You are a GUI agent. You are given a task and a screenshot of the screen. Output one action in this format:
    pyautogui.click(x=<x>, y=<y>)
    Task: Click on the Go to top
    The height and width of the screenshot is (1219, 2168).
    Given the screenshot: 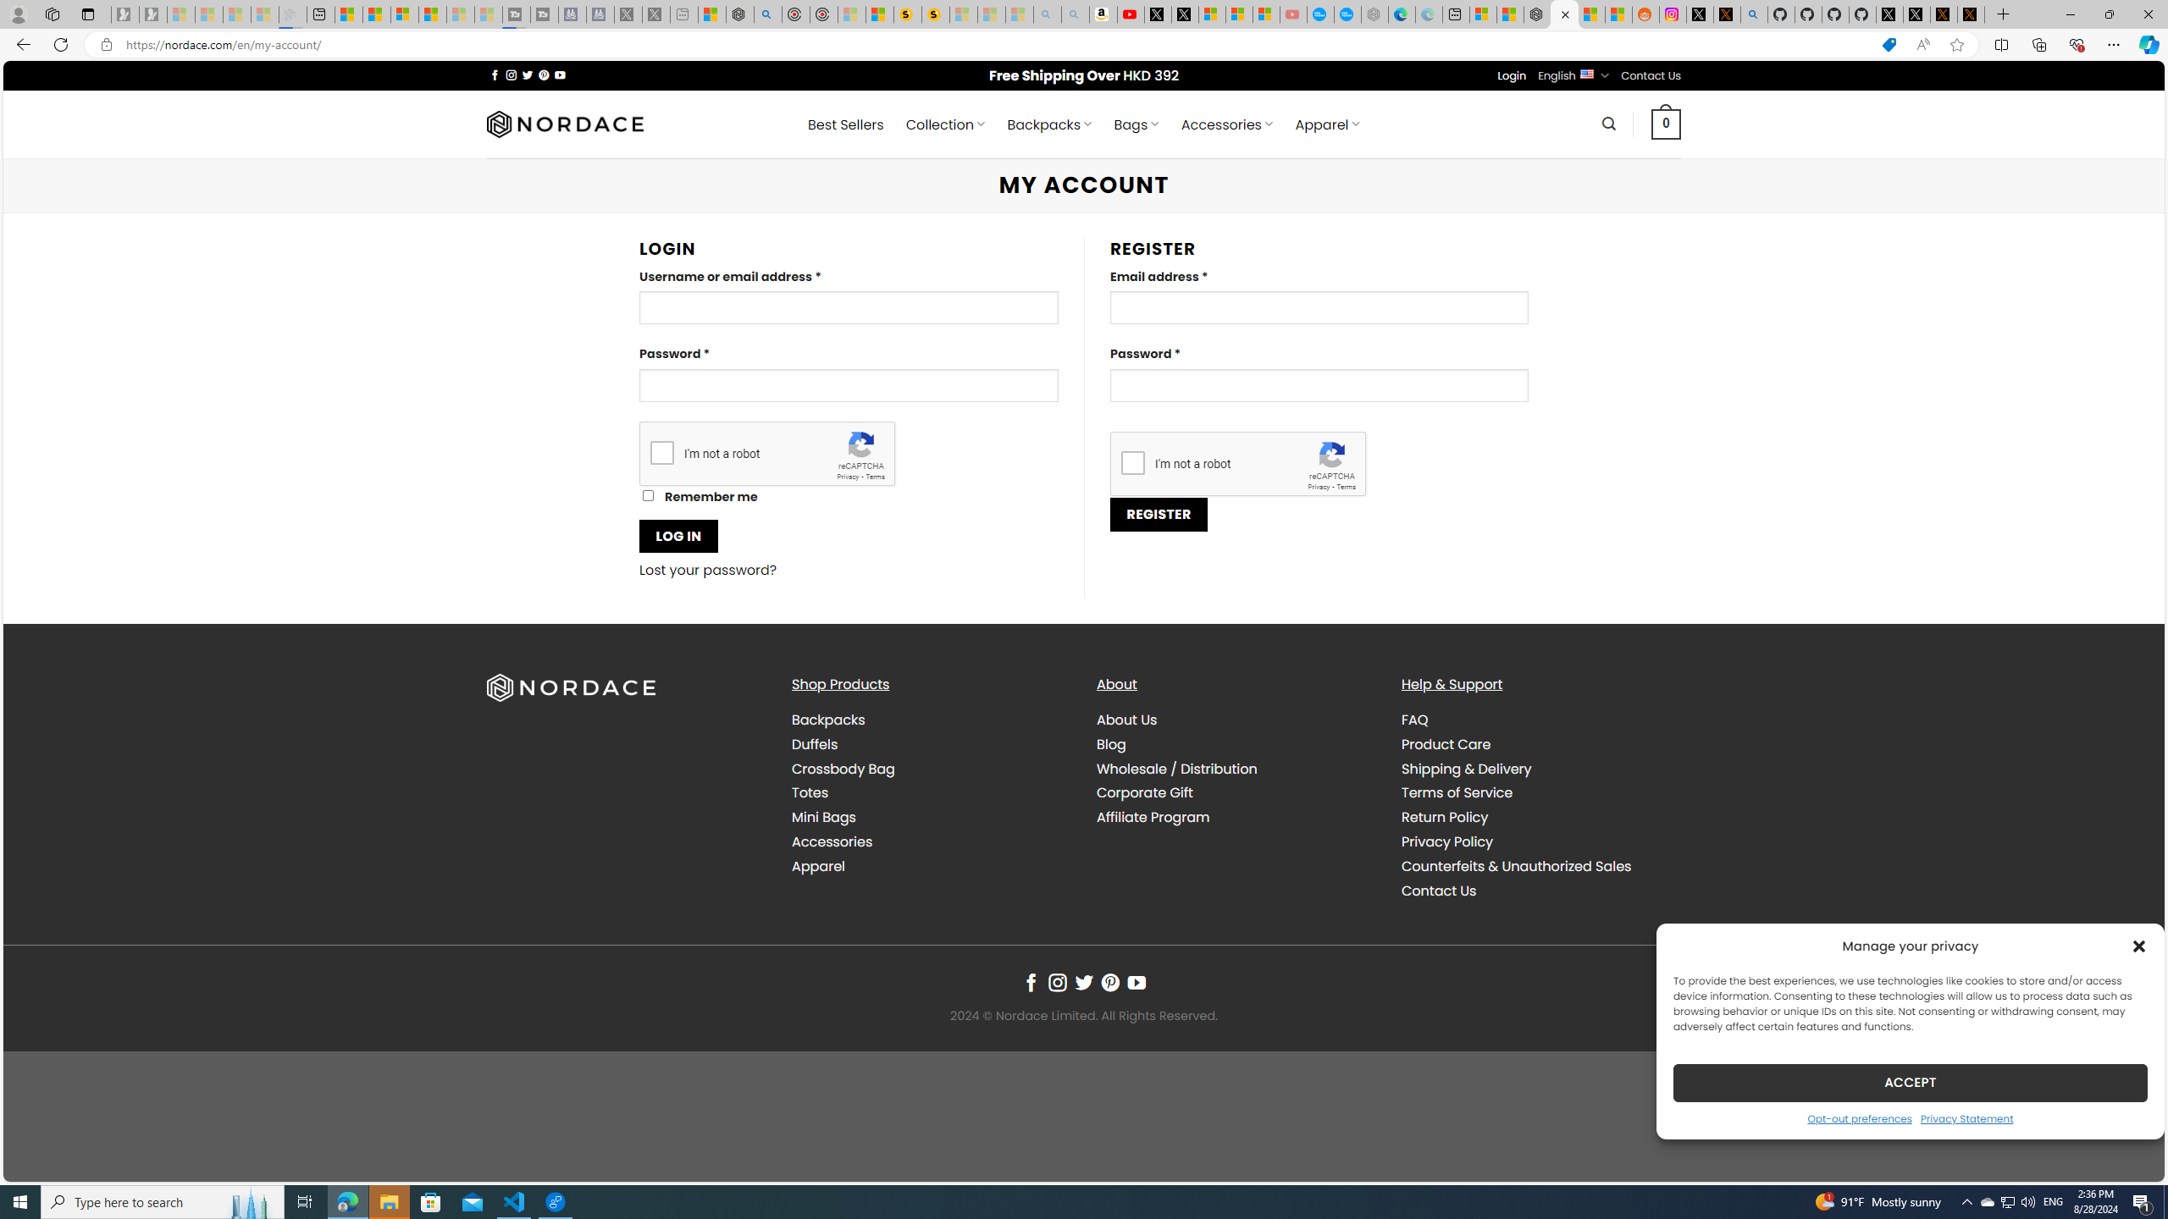 What is the action you would take?
    pyautogui.click(x=2130, y=1158)
    